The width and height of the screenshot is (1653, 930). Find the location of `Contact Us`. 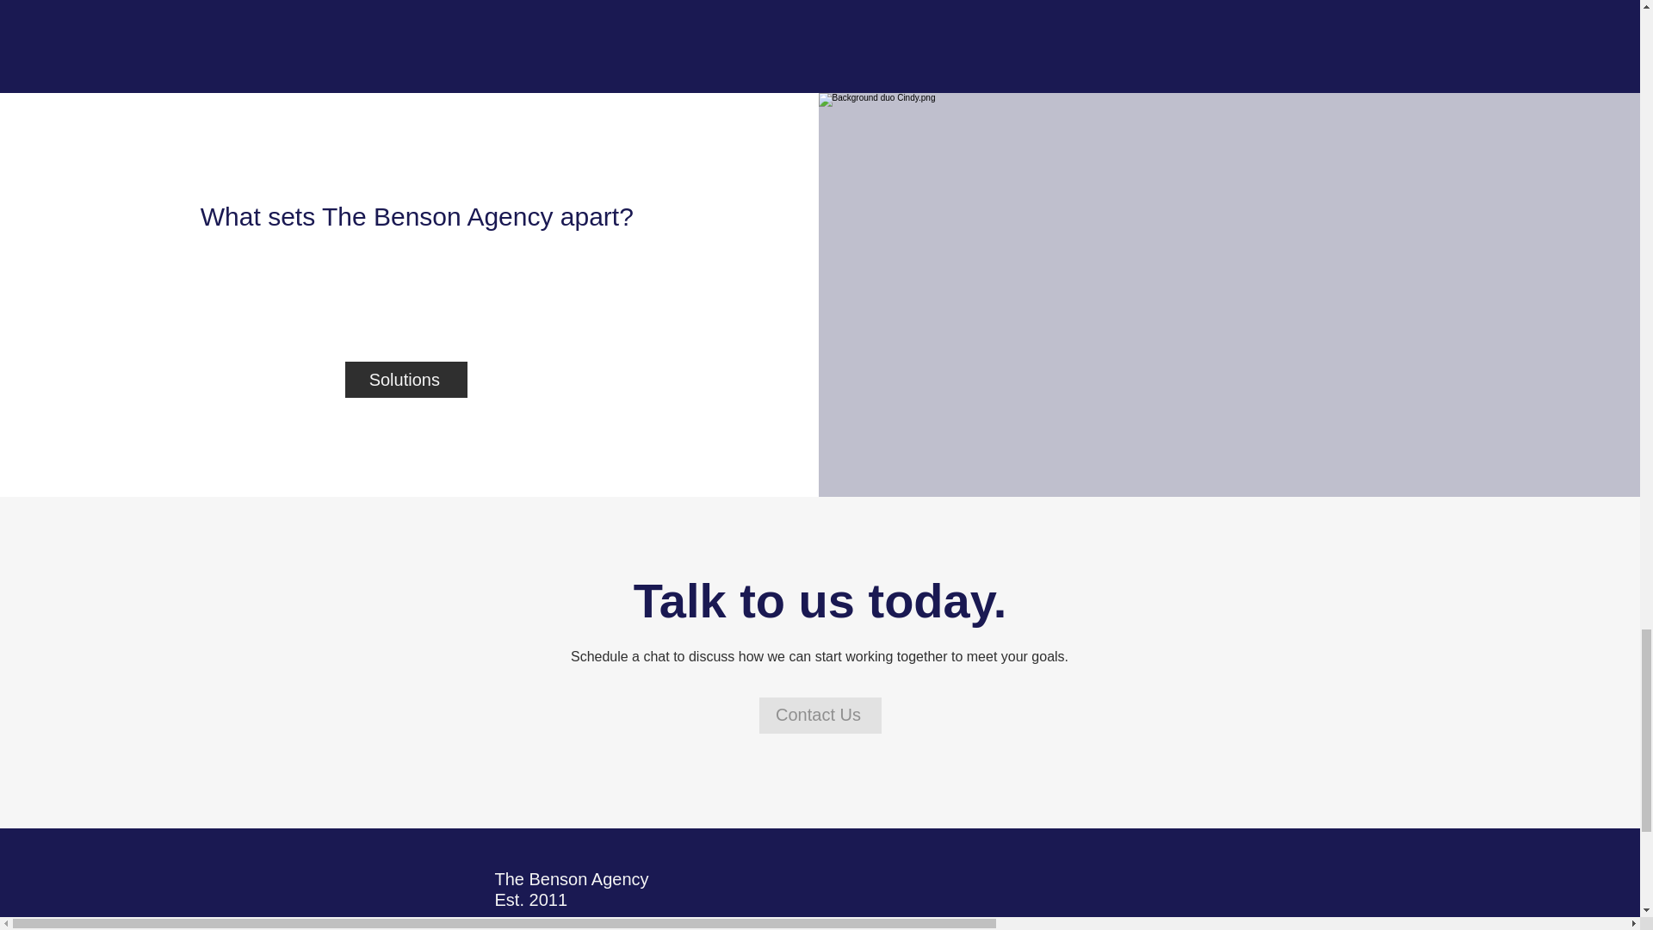

Contact Us is located at coordinates (820, 716).